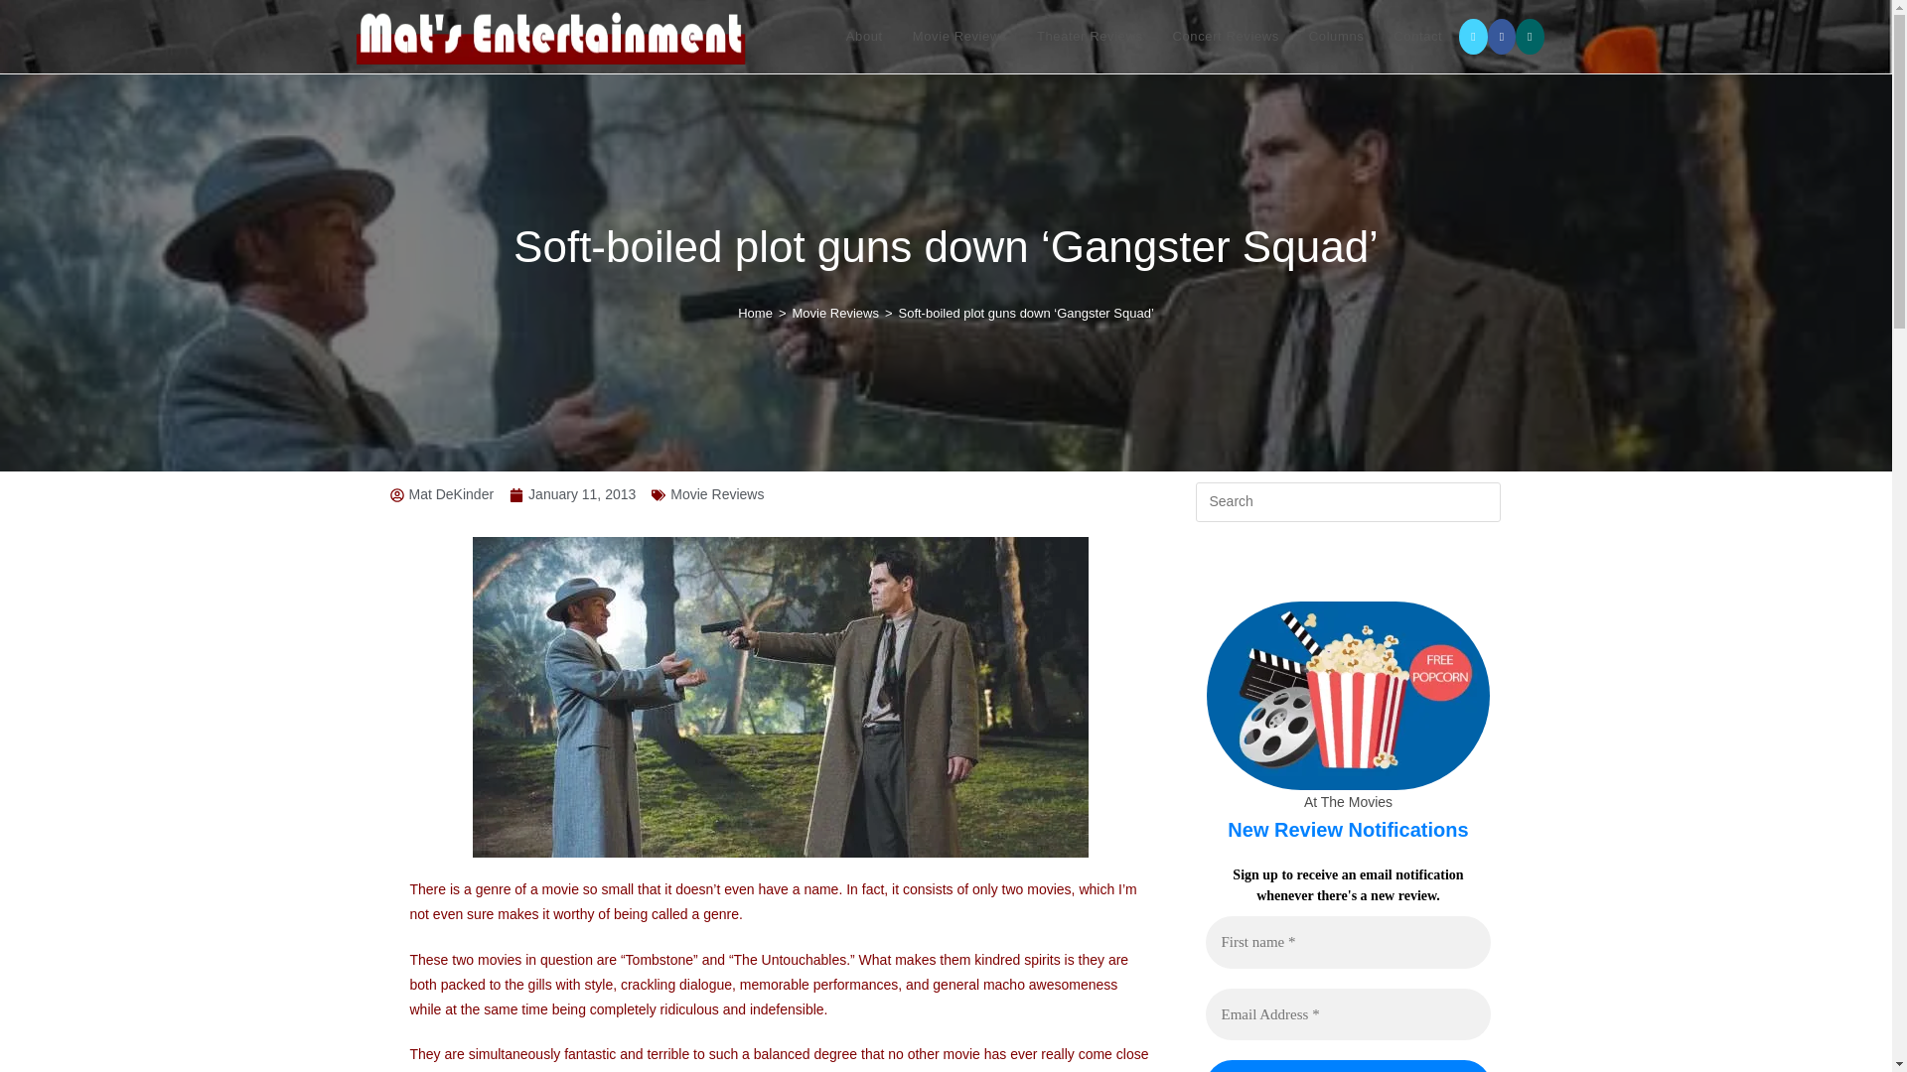 This screenshot has height=1072, width=1907. I want to click on Columns, so click(1337, 37).